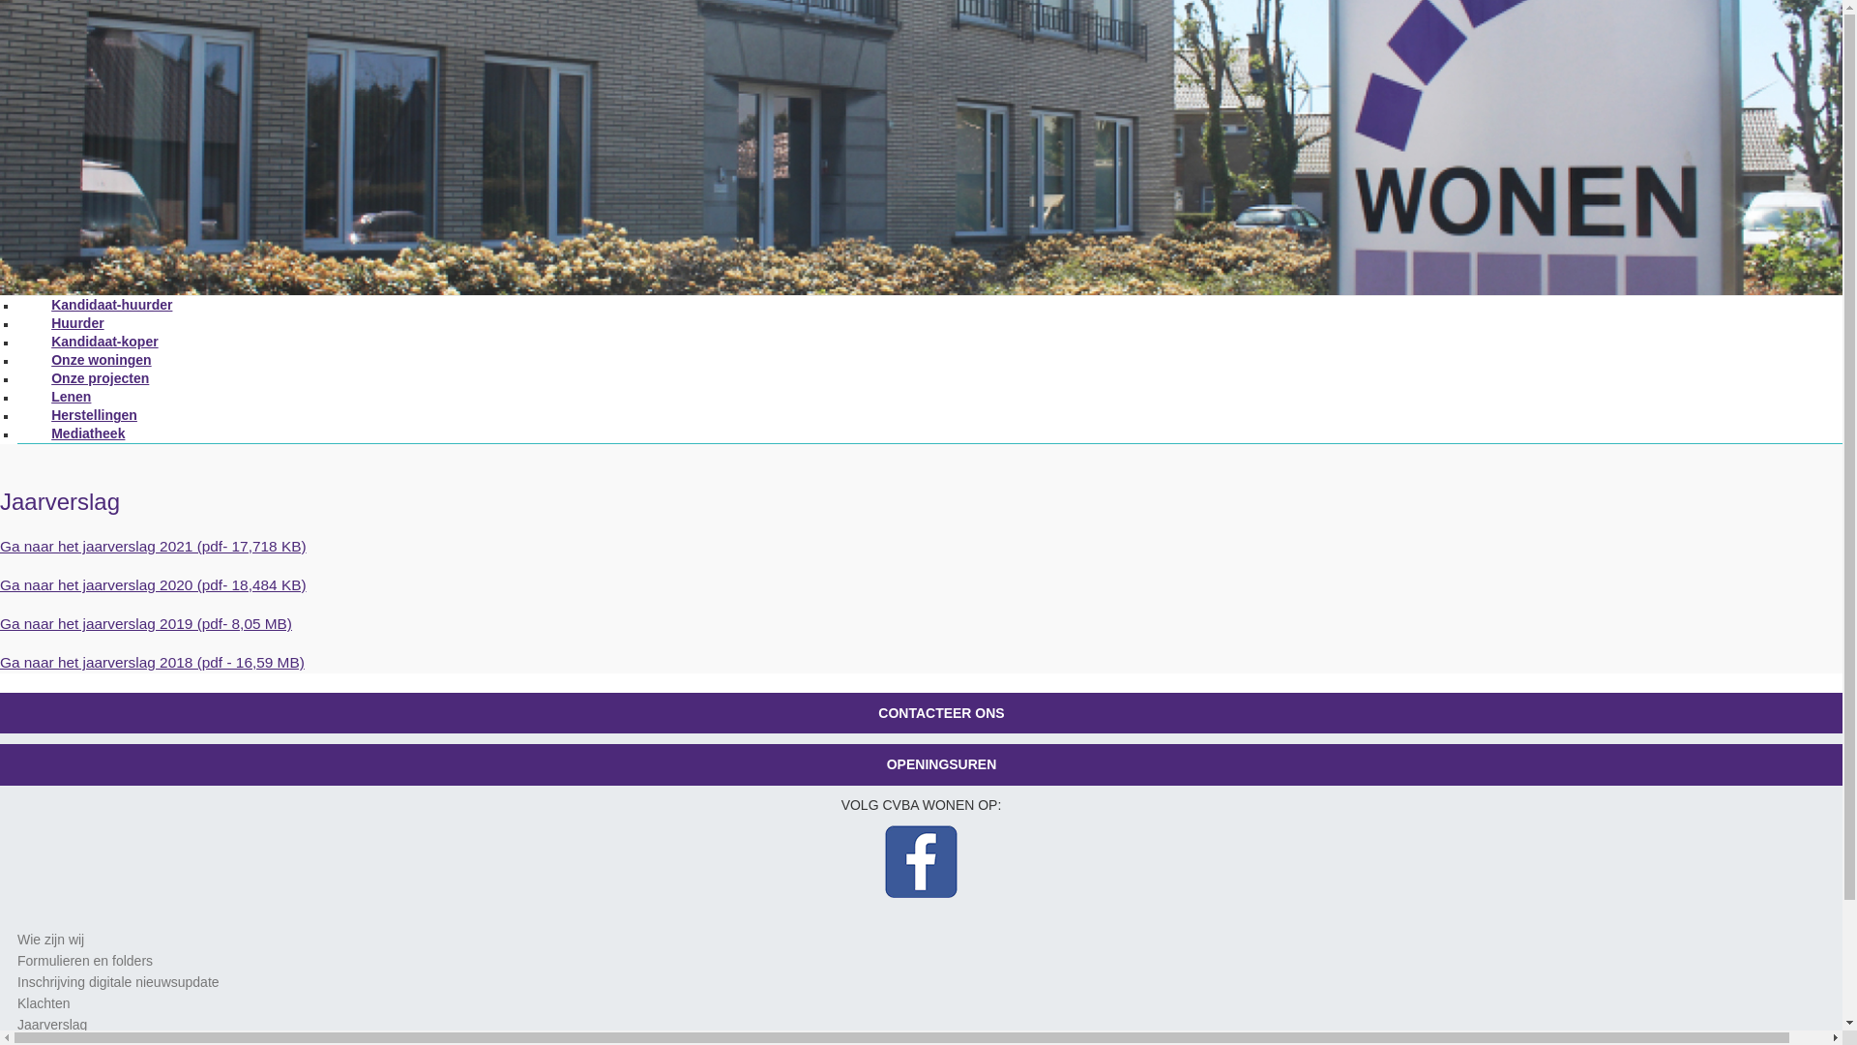 The image size is (1857, 1045). Describe the element at coordinates (50, 940) in the screenshot. I see `Wie zijn wij` at that location.